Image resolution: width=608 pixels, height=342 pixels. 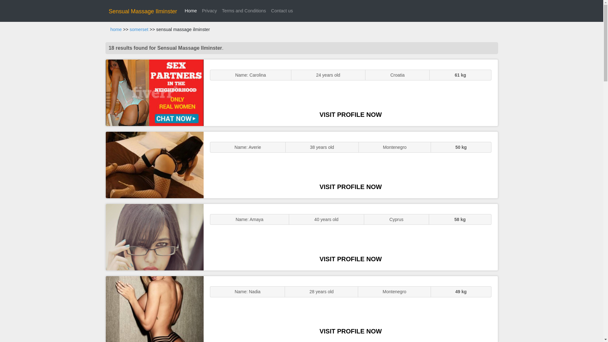 I want to click on VISIT PROFILE NOW, so click(x=351, y=115).